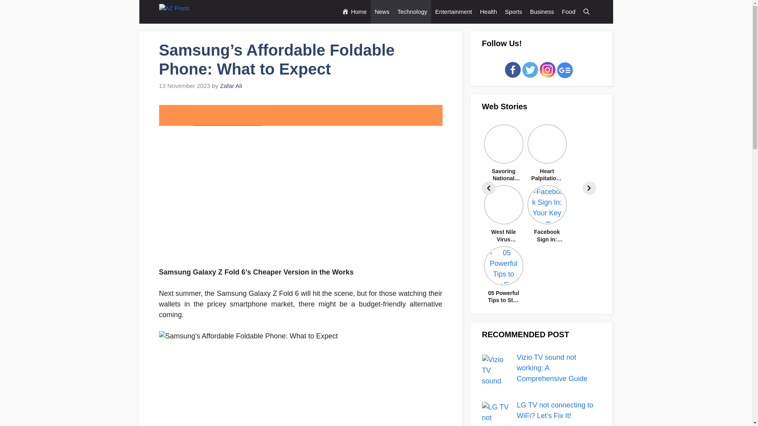 Image resolution: width=758 pixels, height=426 pixels. What do you see at coordinates (231, 86) in the screenshot?
I see `Zafar Ali` at bounding box center [231, 86].